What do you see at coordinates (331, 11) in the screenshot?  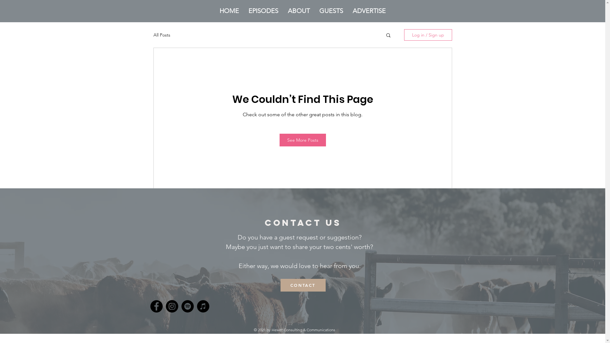 I see `GUESTS` at bounding box center [331, 11].